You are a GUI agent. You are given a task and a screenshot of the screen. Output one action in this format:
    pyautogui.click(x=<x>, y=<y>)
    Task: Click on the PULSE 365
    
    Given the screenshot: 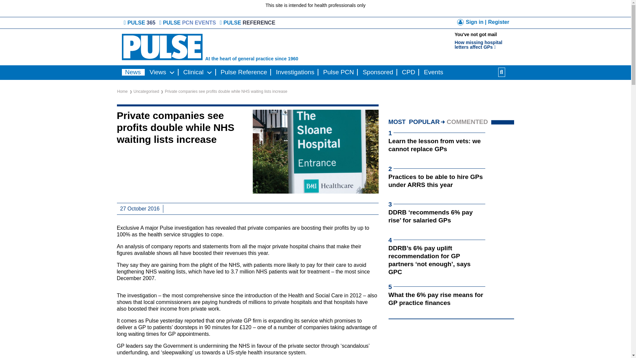 What is the action you would take?
    pyautogui.click(x=140, y=23)
    